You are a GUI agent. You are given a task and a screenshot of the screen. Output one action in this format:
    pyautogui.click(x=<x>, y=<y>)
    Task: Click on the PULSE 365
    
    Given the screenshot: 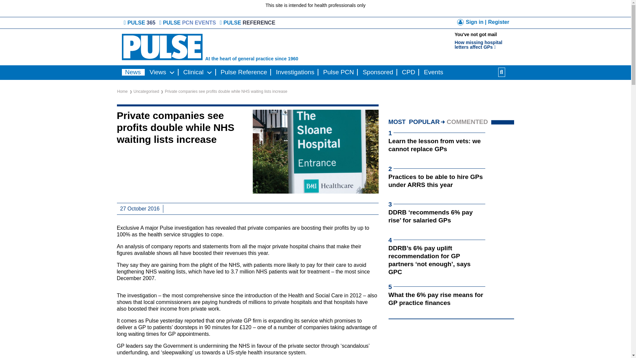 What is the action you would take?
    pyautogui.click(x=140, y=23)
    